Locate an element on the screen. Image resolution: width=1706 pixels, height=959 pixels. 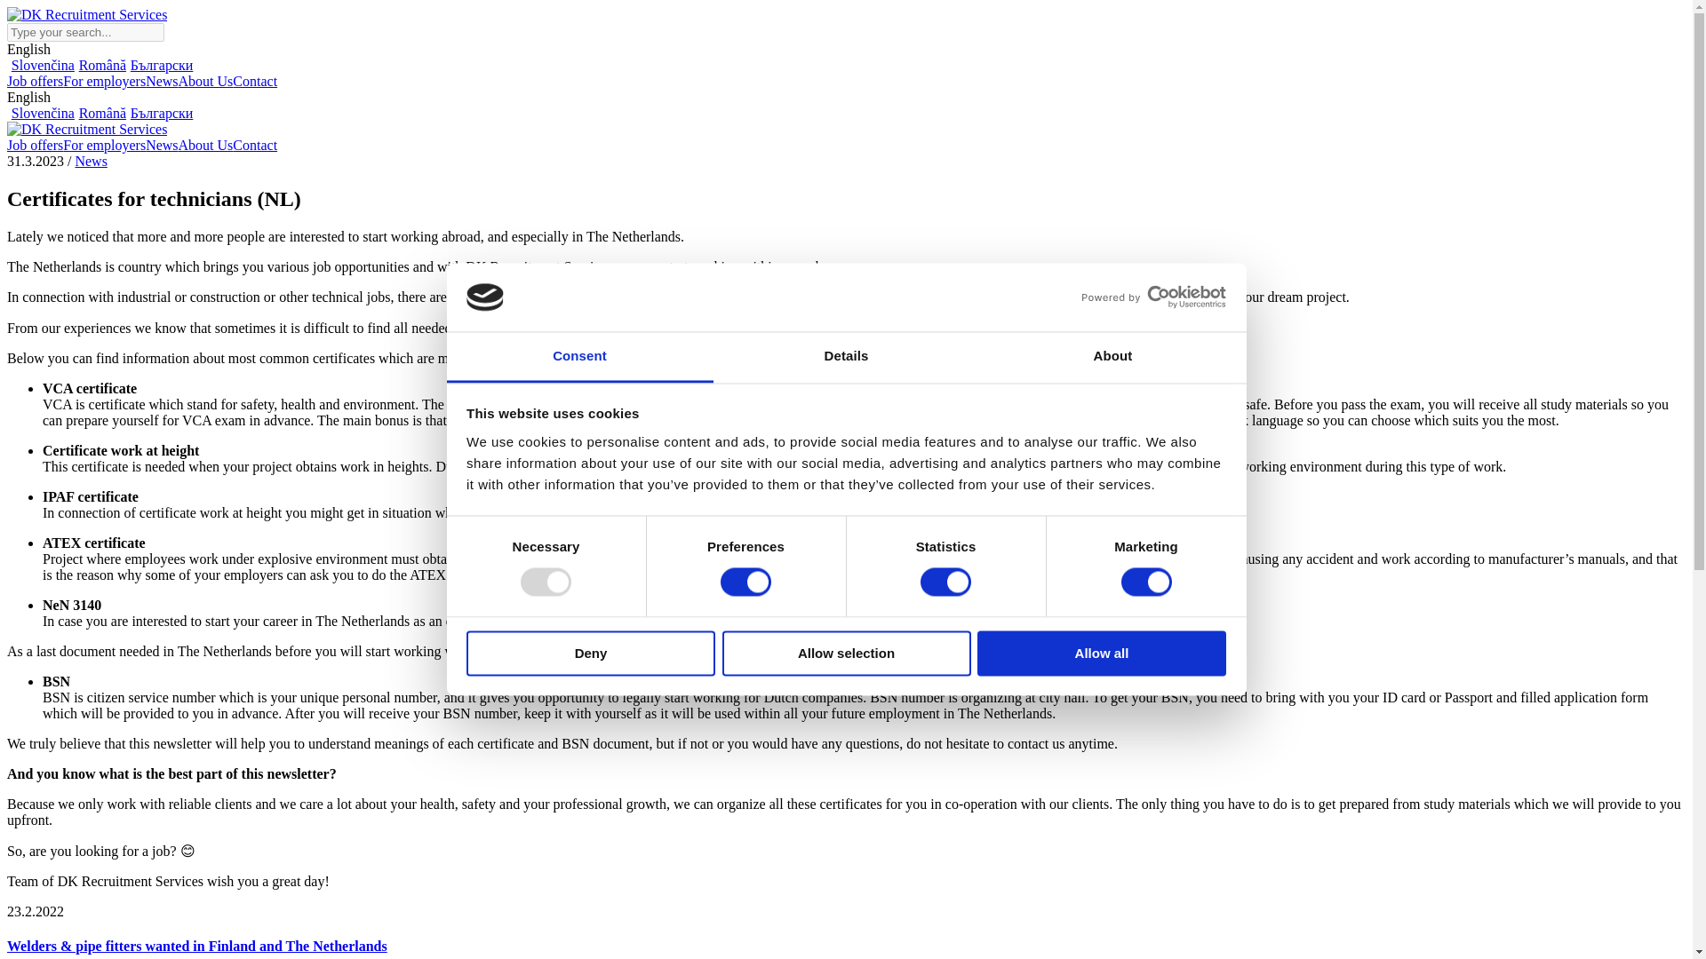
Allow selection is located at coordinates (846, 653).